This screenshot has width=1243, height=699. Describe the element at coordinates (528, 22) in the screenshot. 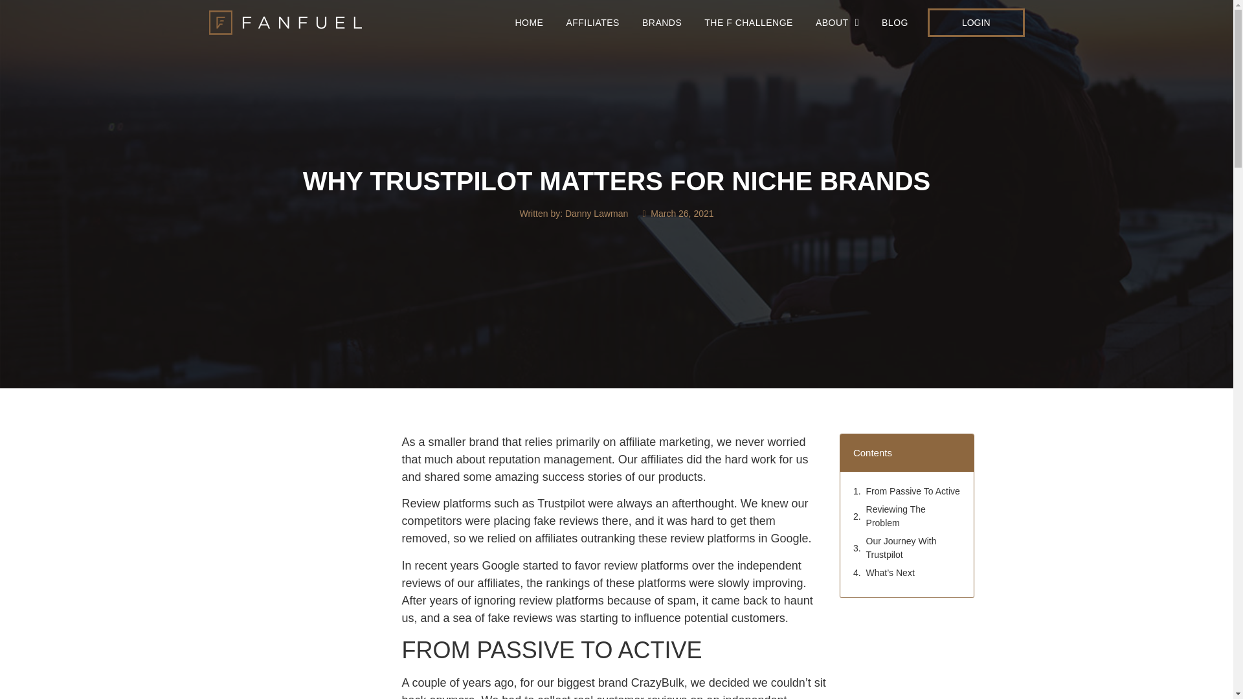

I see `HOME` at that location.